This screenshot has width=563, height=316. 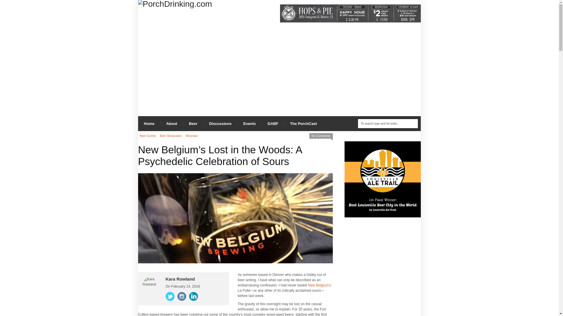 I want to click on Posts by Kara Rowland, so click(x=180, y=279).